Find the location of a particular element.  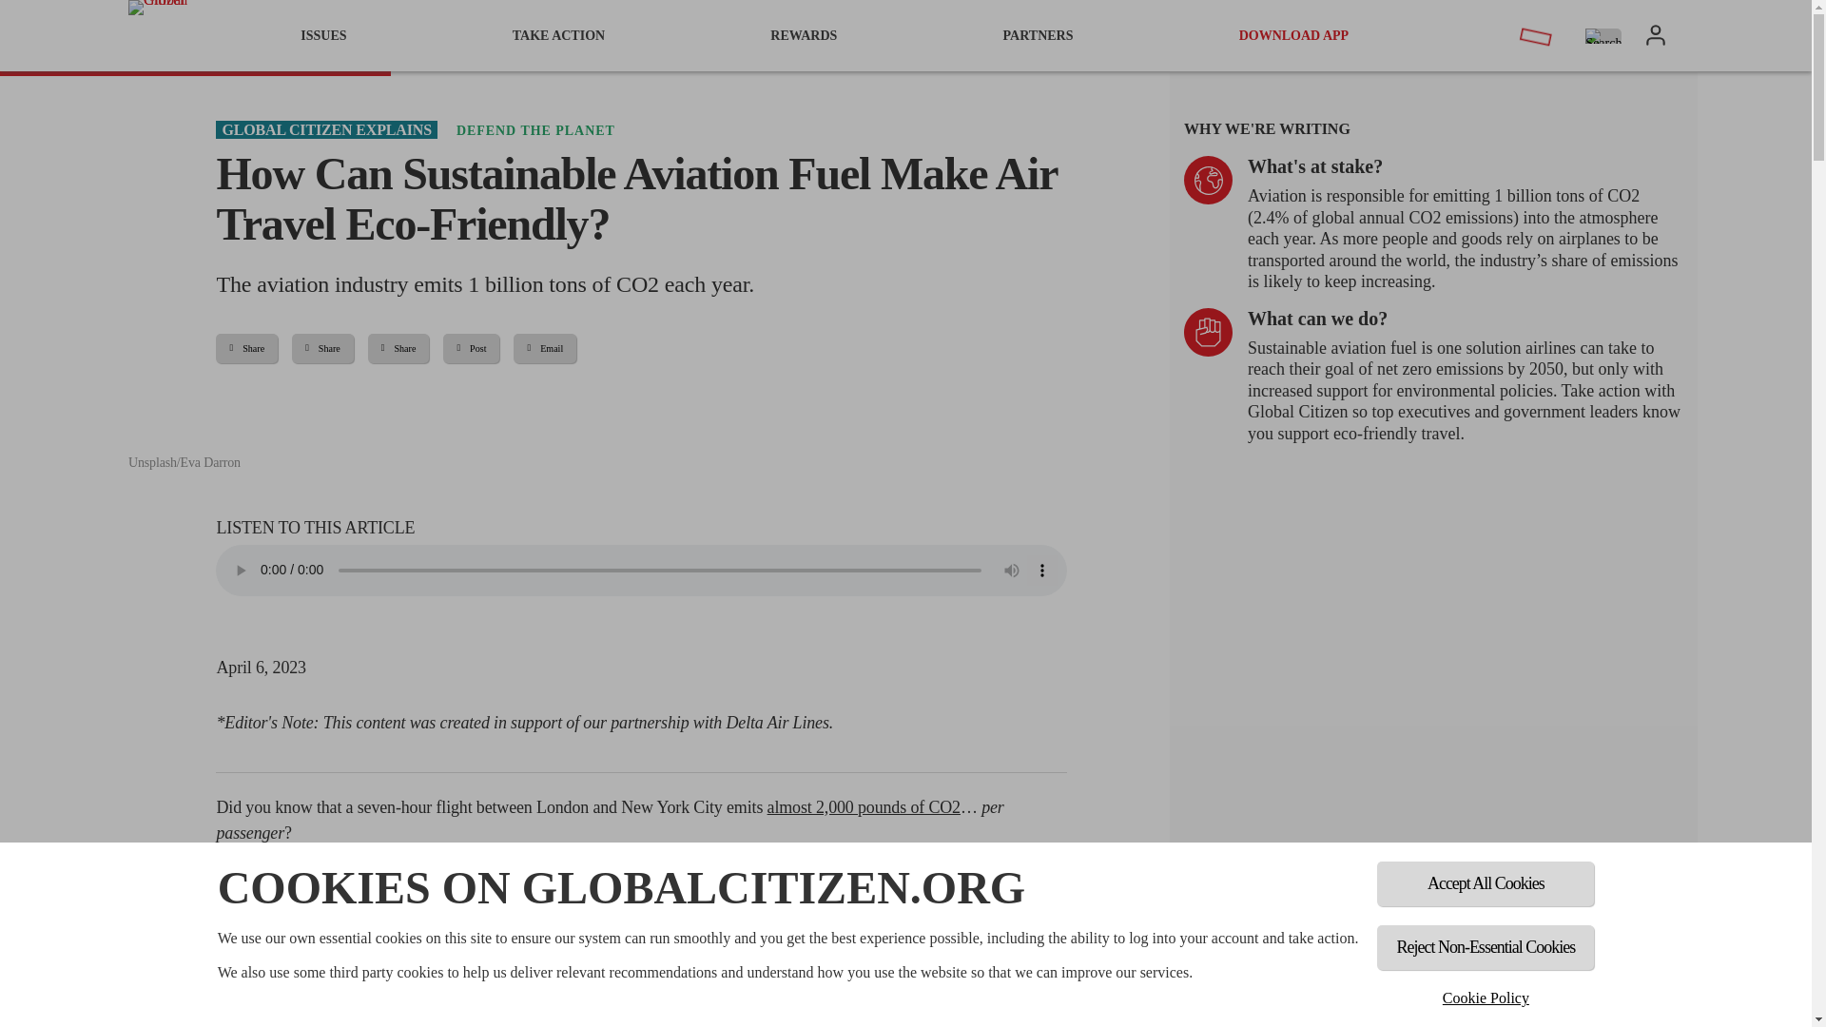

DOWNLOAD APP is located at coordinates (1294, 35).